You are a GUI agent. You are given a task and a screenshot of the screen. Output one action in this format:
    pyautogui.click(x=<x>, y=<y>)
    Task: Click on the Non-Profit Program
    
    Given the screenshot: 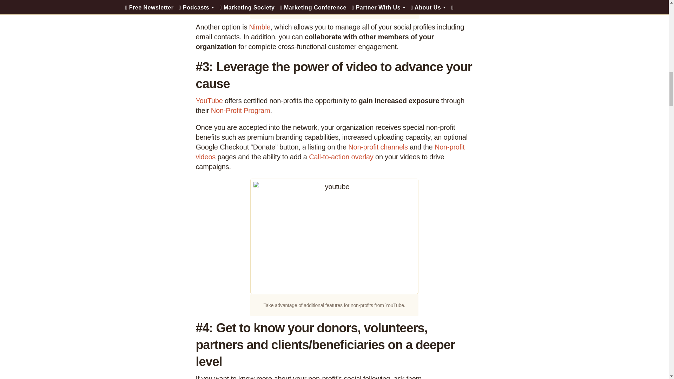 What is the action you would take?
    pyautogui.click(x=240, y=110)
    